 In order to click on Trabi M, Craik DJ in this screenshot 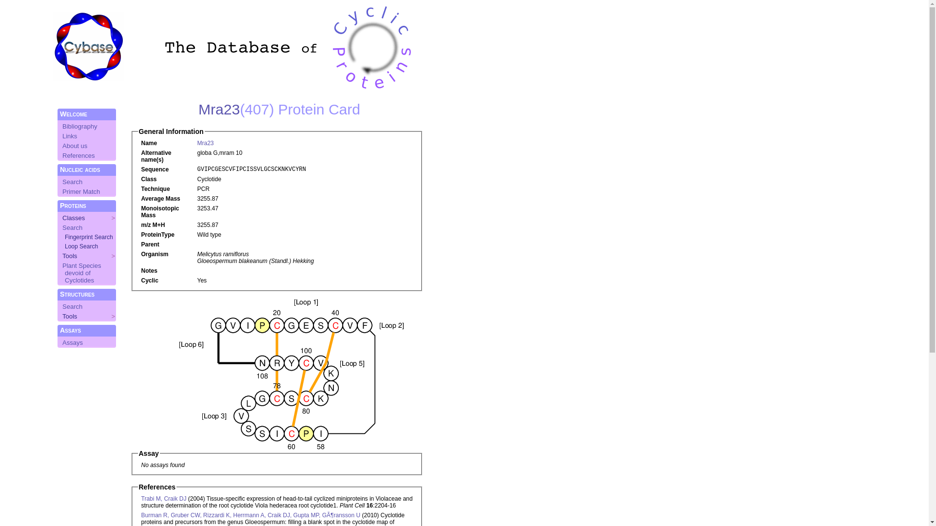, I will do `click(164, 499)`.